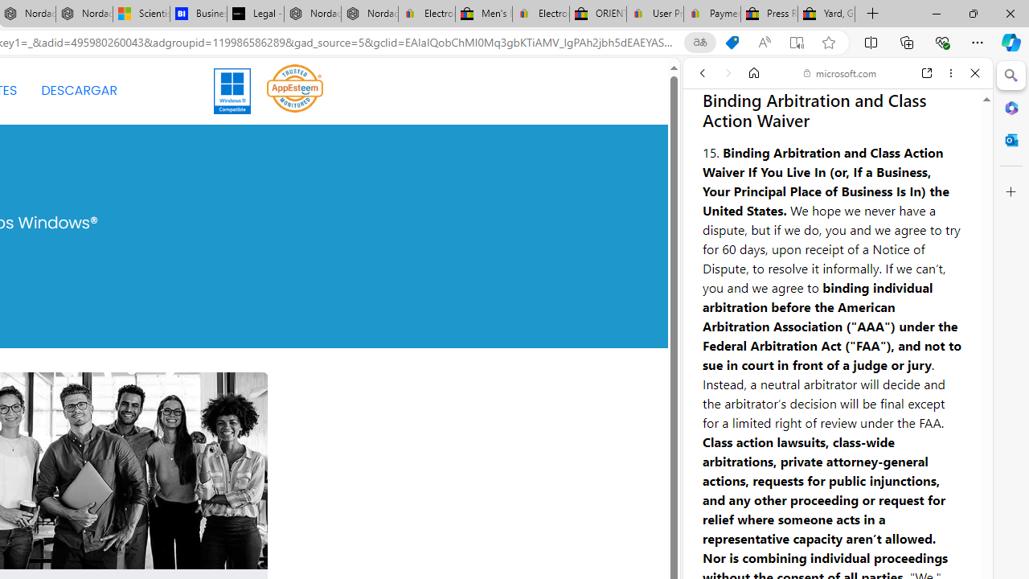 Image resolution: width=1029 pixels, height=579 pixels. I want to click on microsoft.com, so click(840, 72).